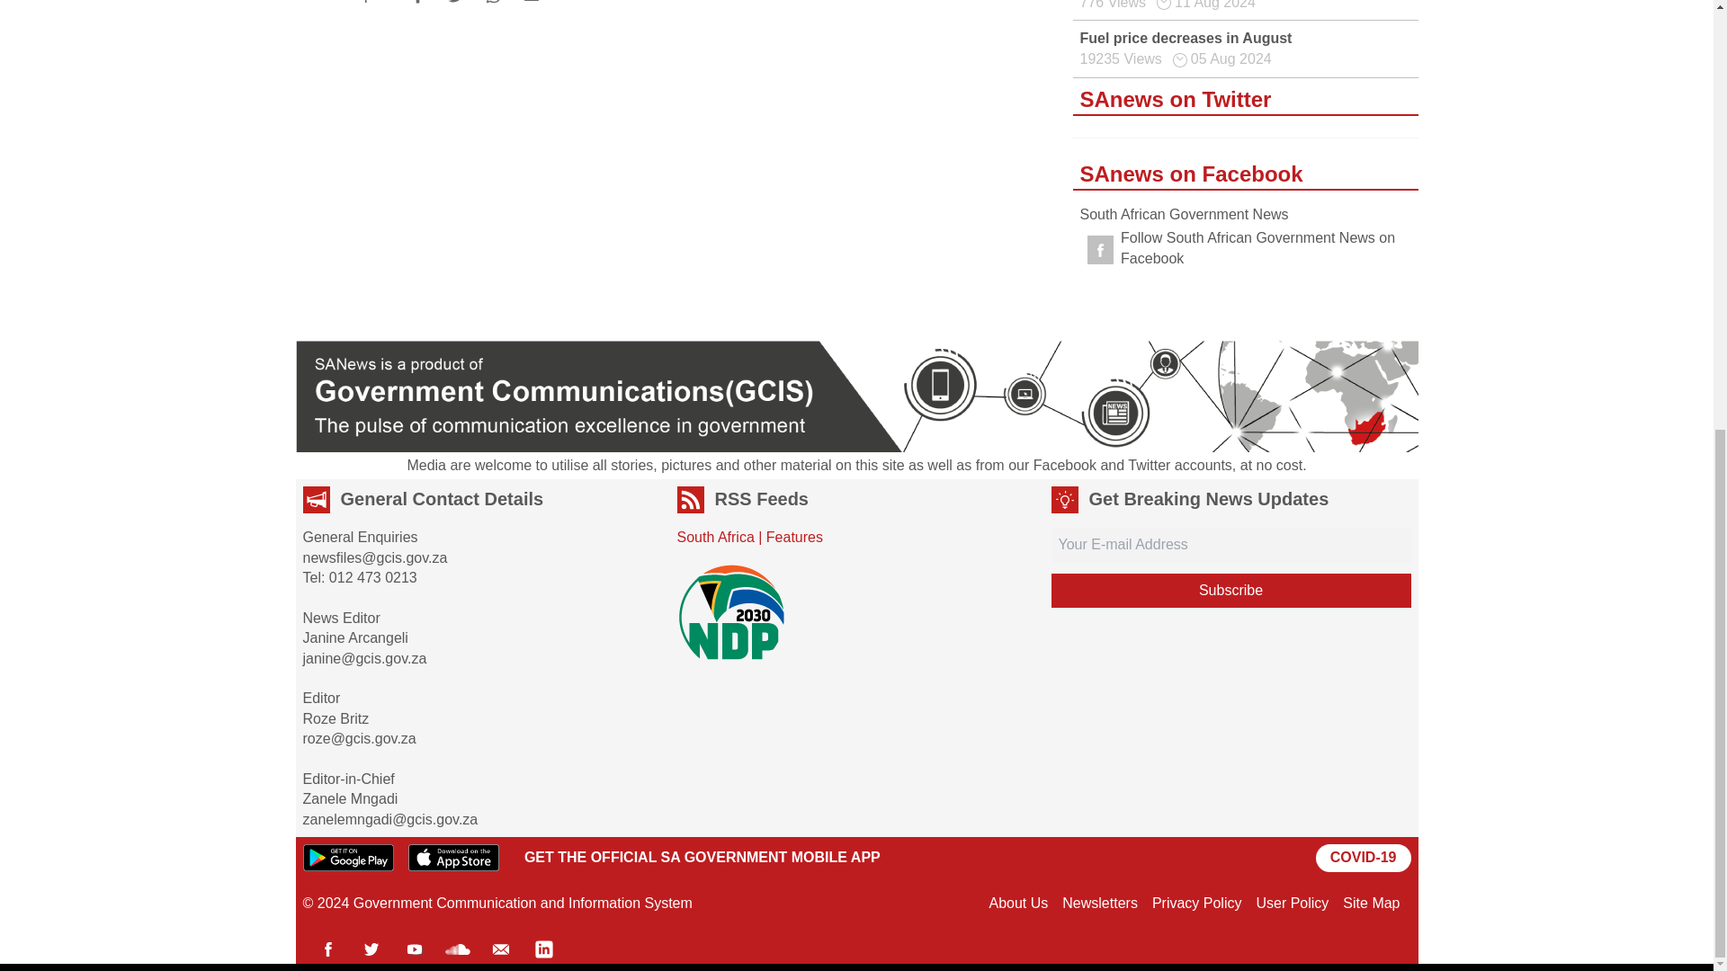 The image size is (1727, 971). I want to click on Fuel price decreases in August, so click(1186, 38).